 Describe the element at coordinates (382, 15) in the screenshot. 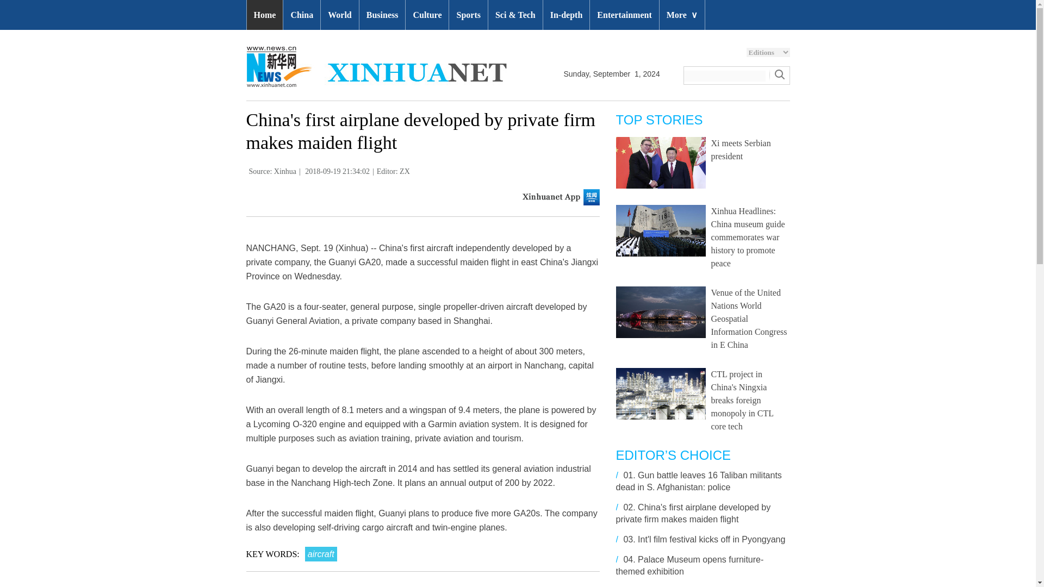

I see `Business` at that location.